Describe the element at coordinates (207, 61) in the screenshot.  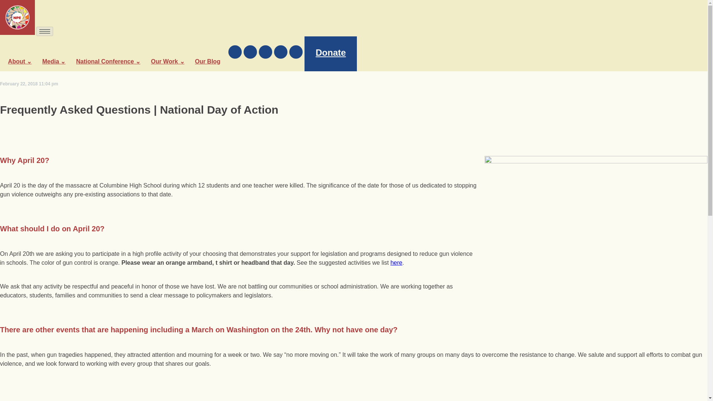
I see `Our Blog` at that location.